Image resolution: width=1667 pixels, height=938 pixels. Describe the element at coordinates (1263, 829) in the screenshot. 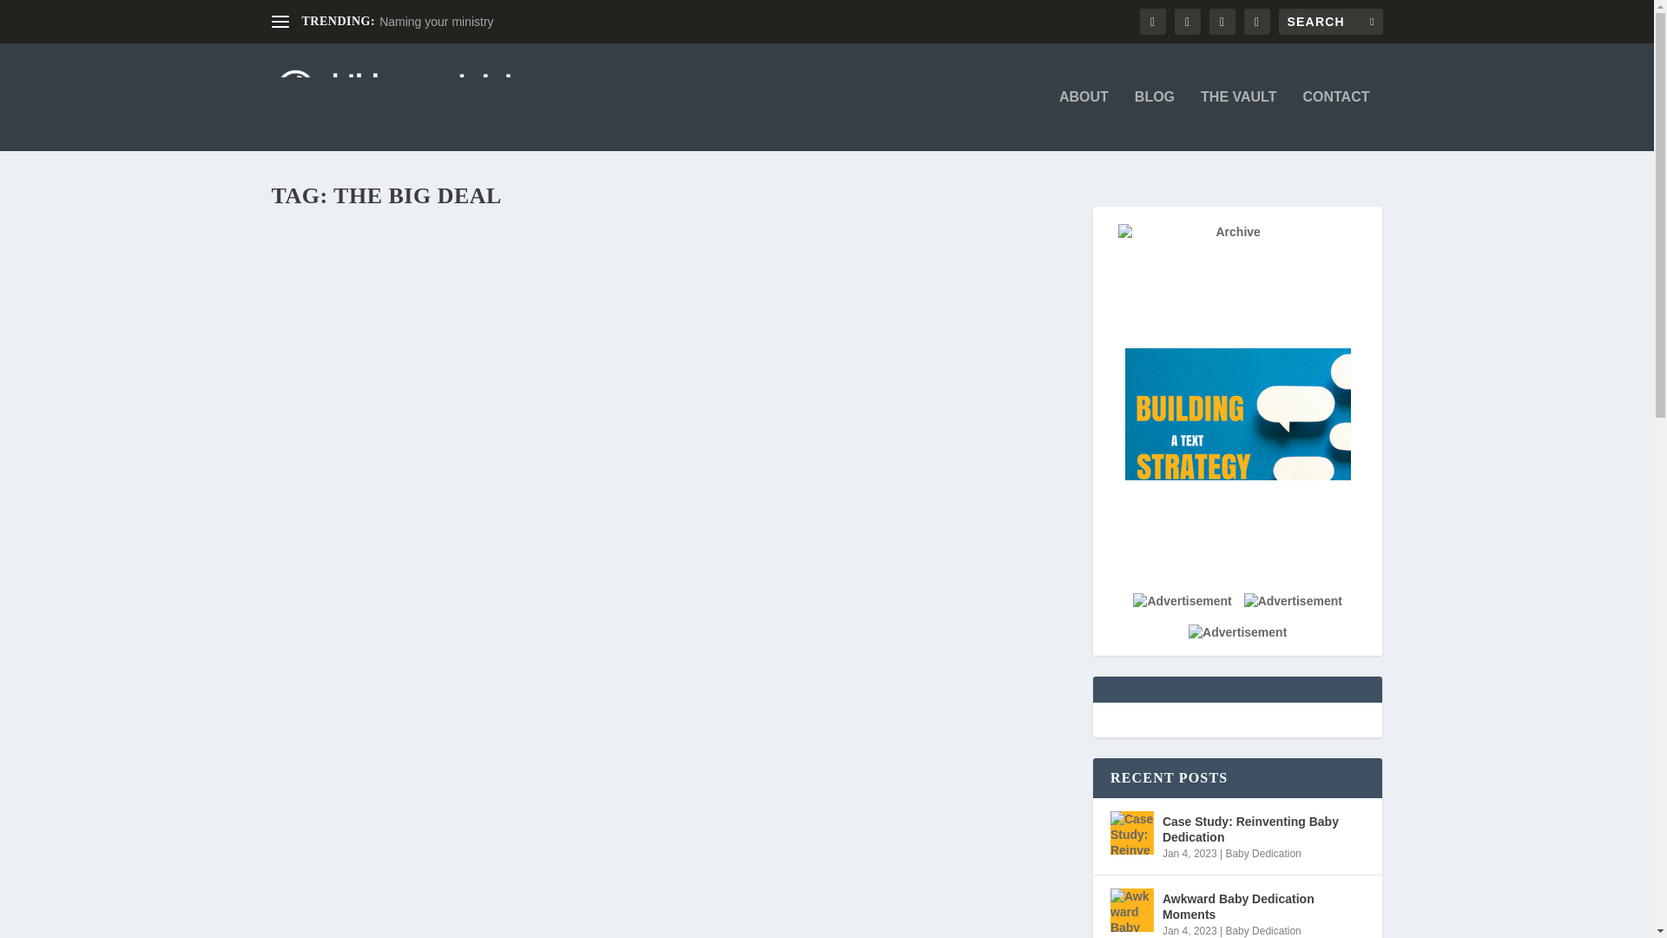

I see `Case Study: Reinventing Baby Dedication` at that location.